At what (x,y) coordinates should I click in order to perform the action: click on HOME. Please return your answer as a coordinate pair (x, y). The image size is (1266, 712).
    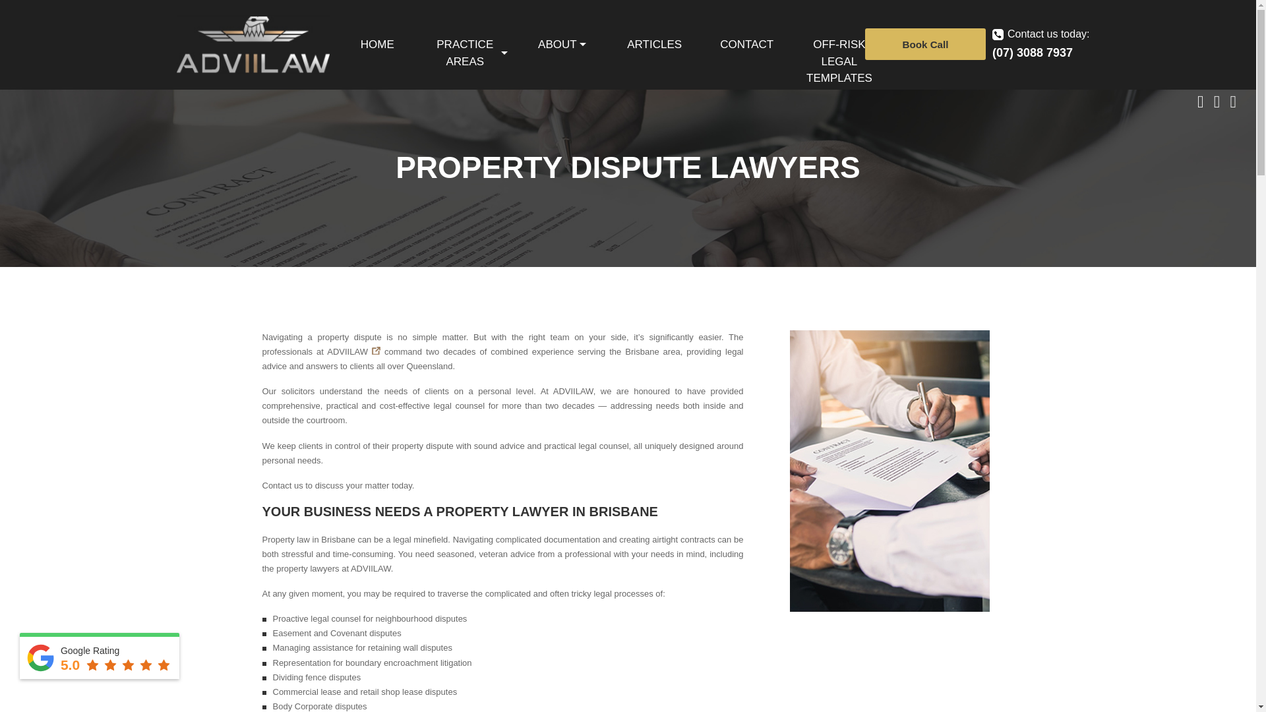
    Looking at the image, I should click on (377, 45).